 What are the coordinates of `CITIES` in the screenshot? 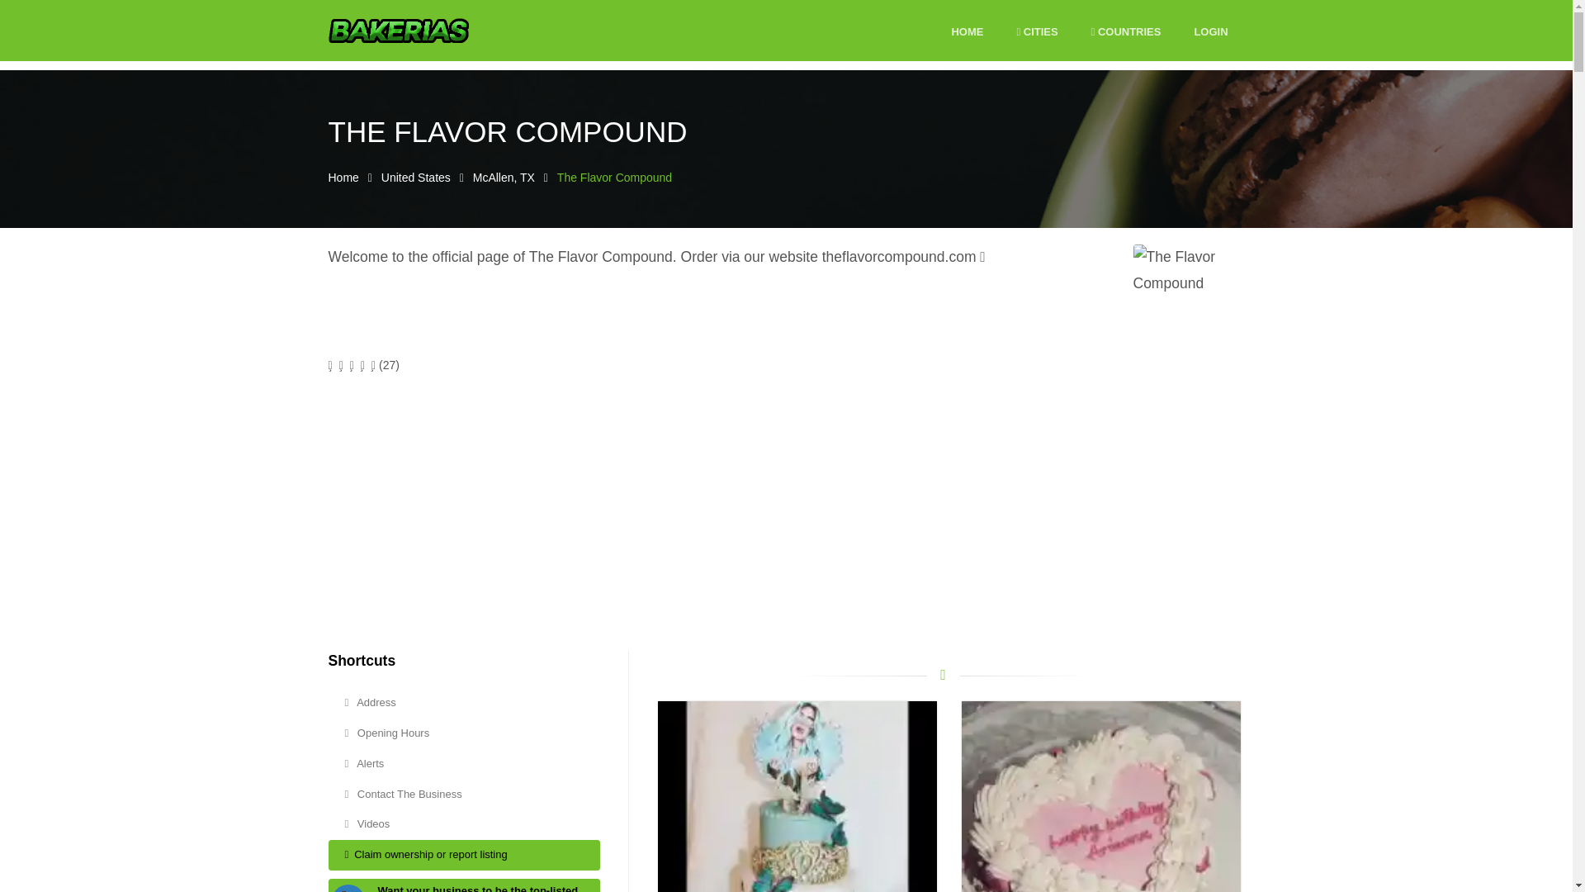 It's located at (1036, 32).